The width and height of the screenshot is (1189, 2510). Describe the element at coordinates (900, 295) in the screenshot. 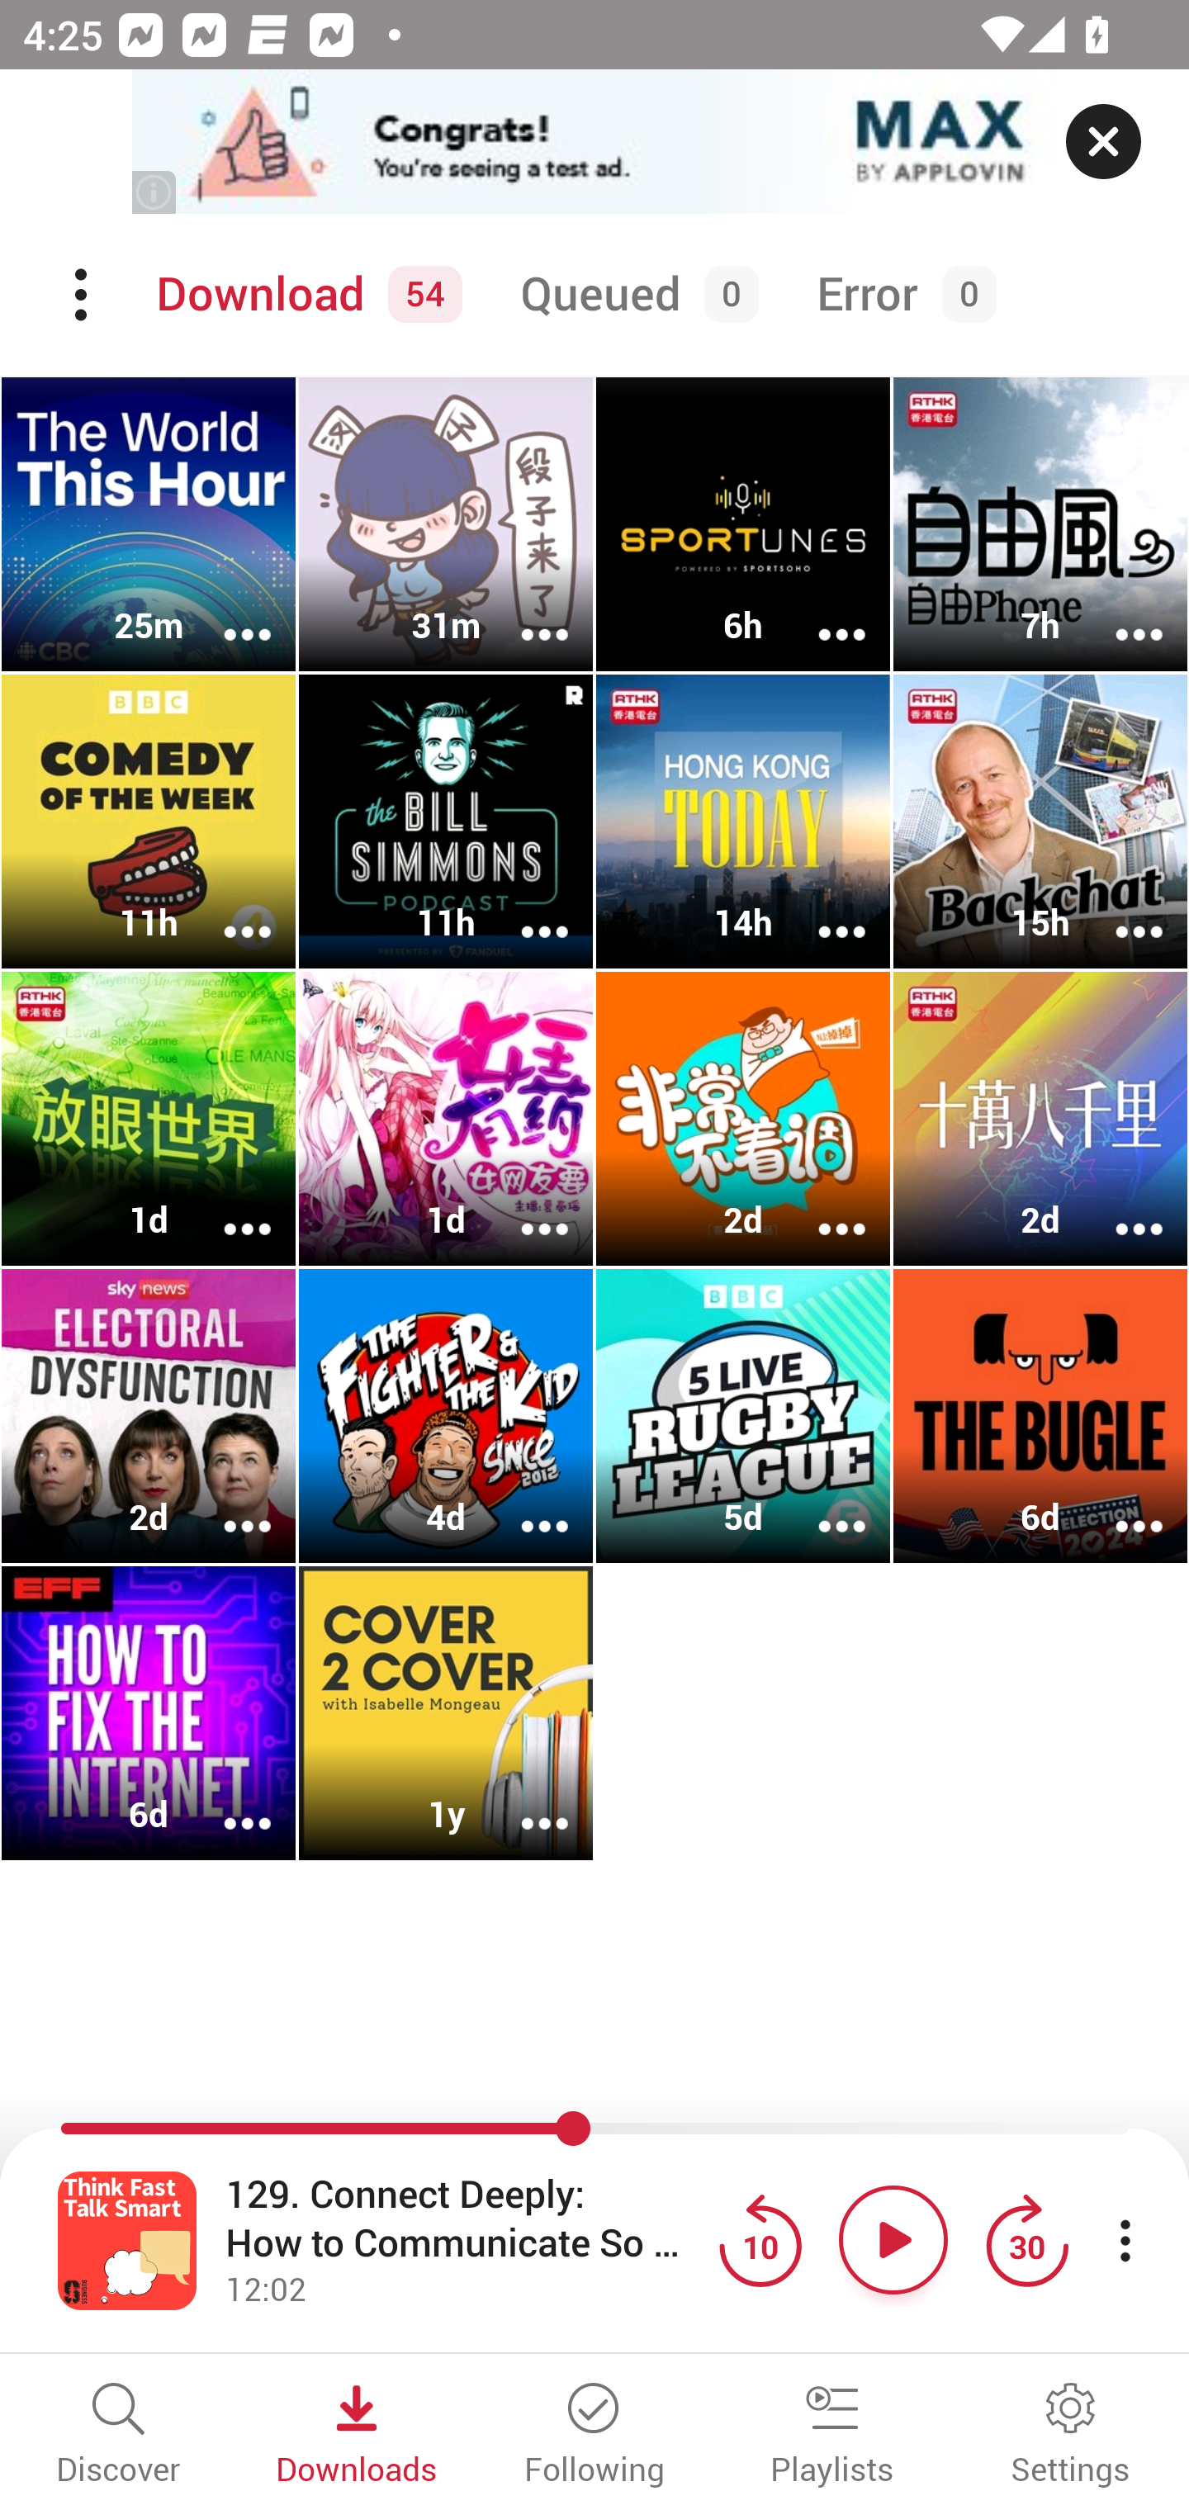

I see ` Error 0` at that location.